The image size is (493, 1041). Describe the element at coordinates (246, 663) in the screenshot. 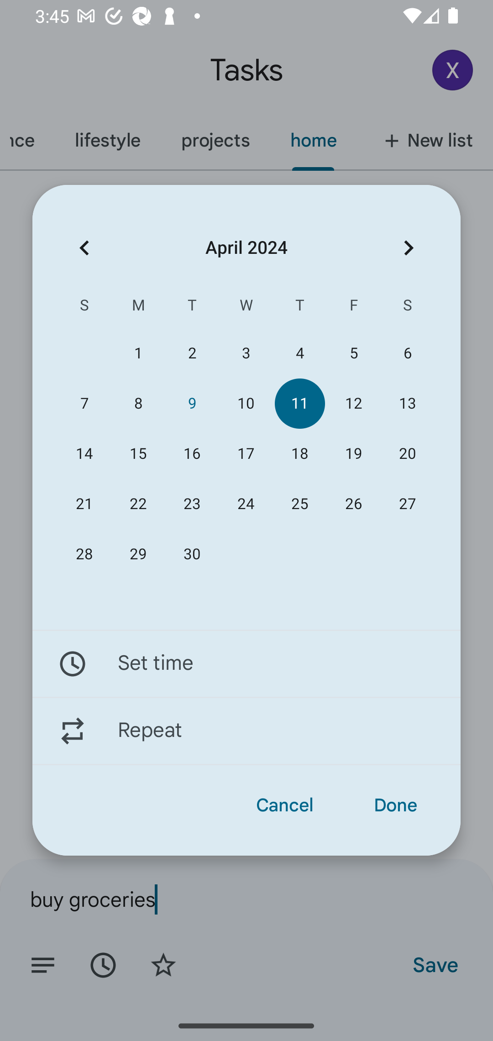

I see `Set time` at that location.